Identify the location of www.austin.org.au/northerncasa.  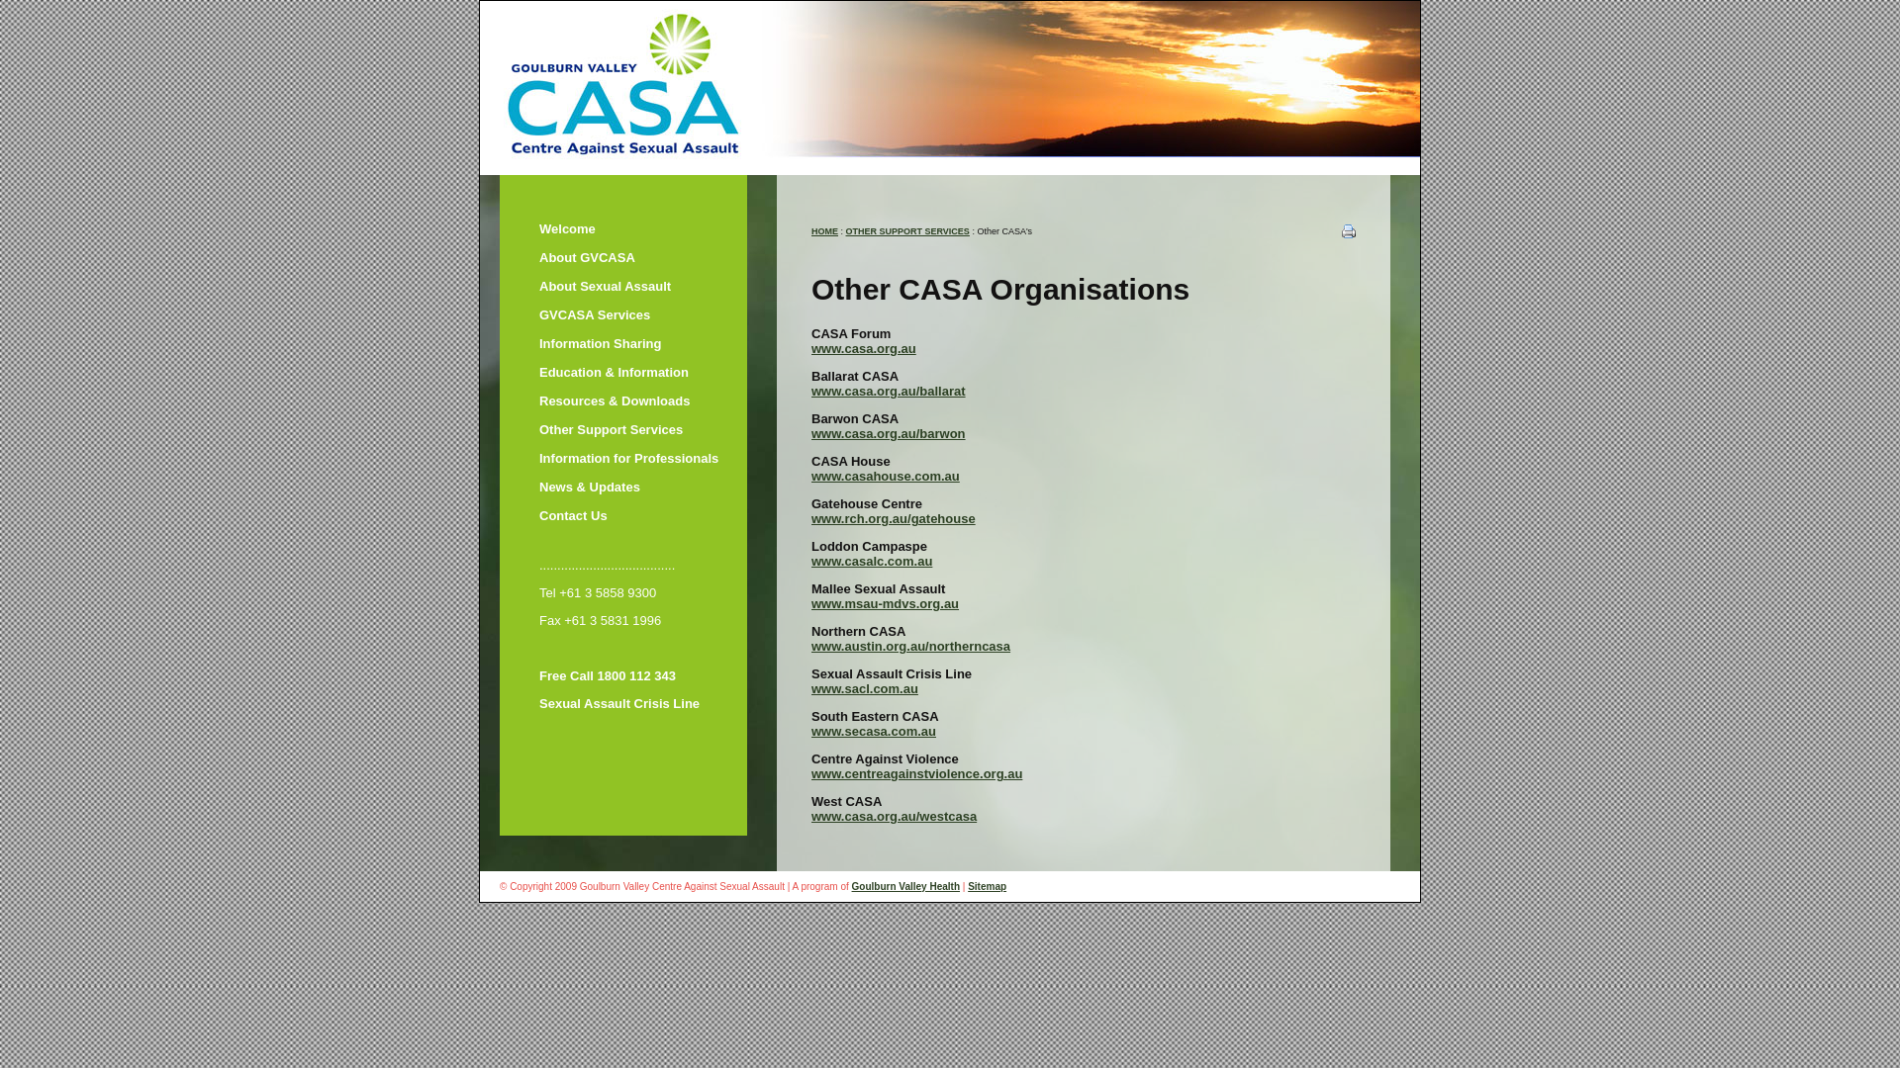
(910, 647).